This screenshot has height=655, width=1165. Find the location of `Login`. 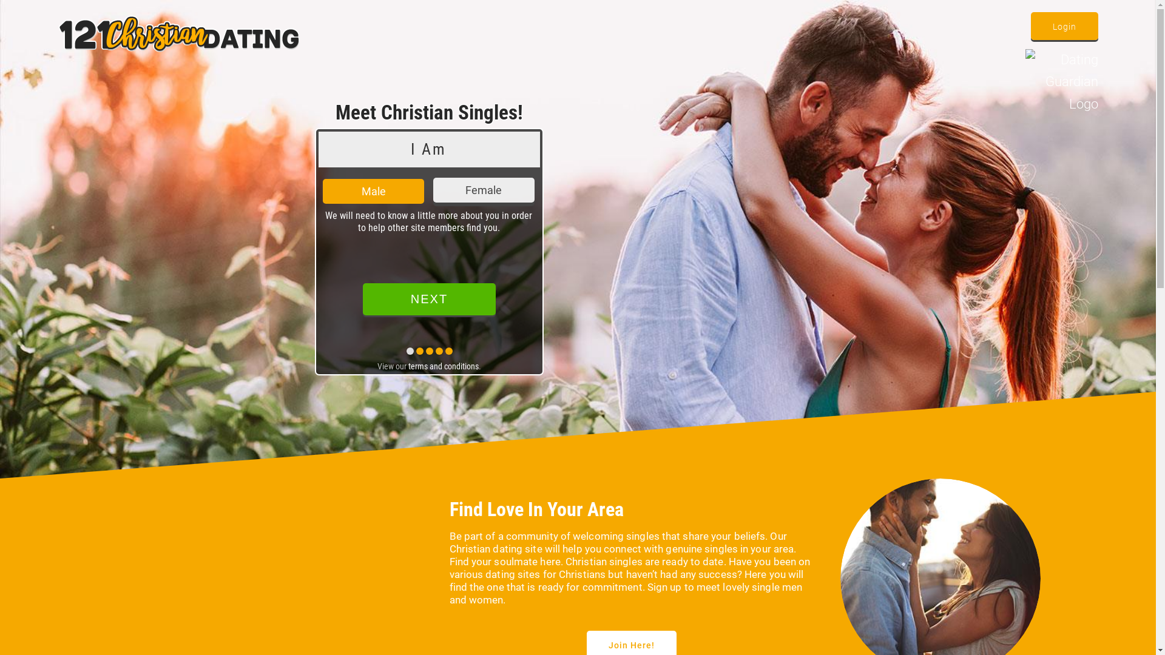

Login is located at coordinates (1064, 26).